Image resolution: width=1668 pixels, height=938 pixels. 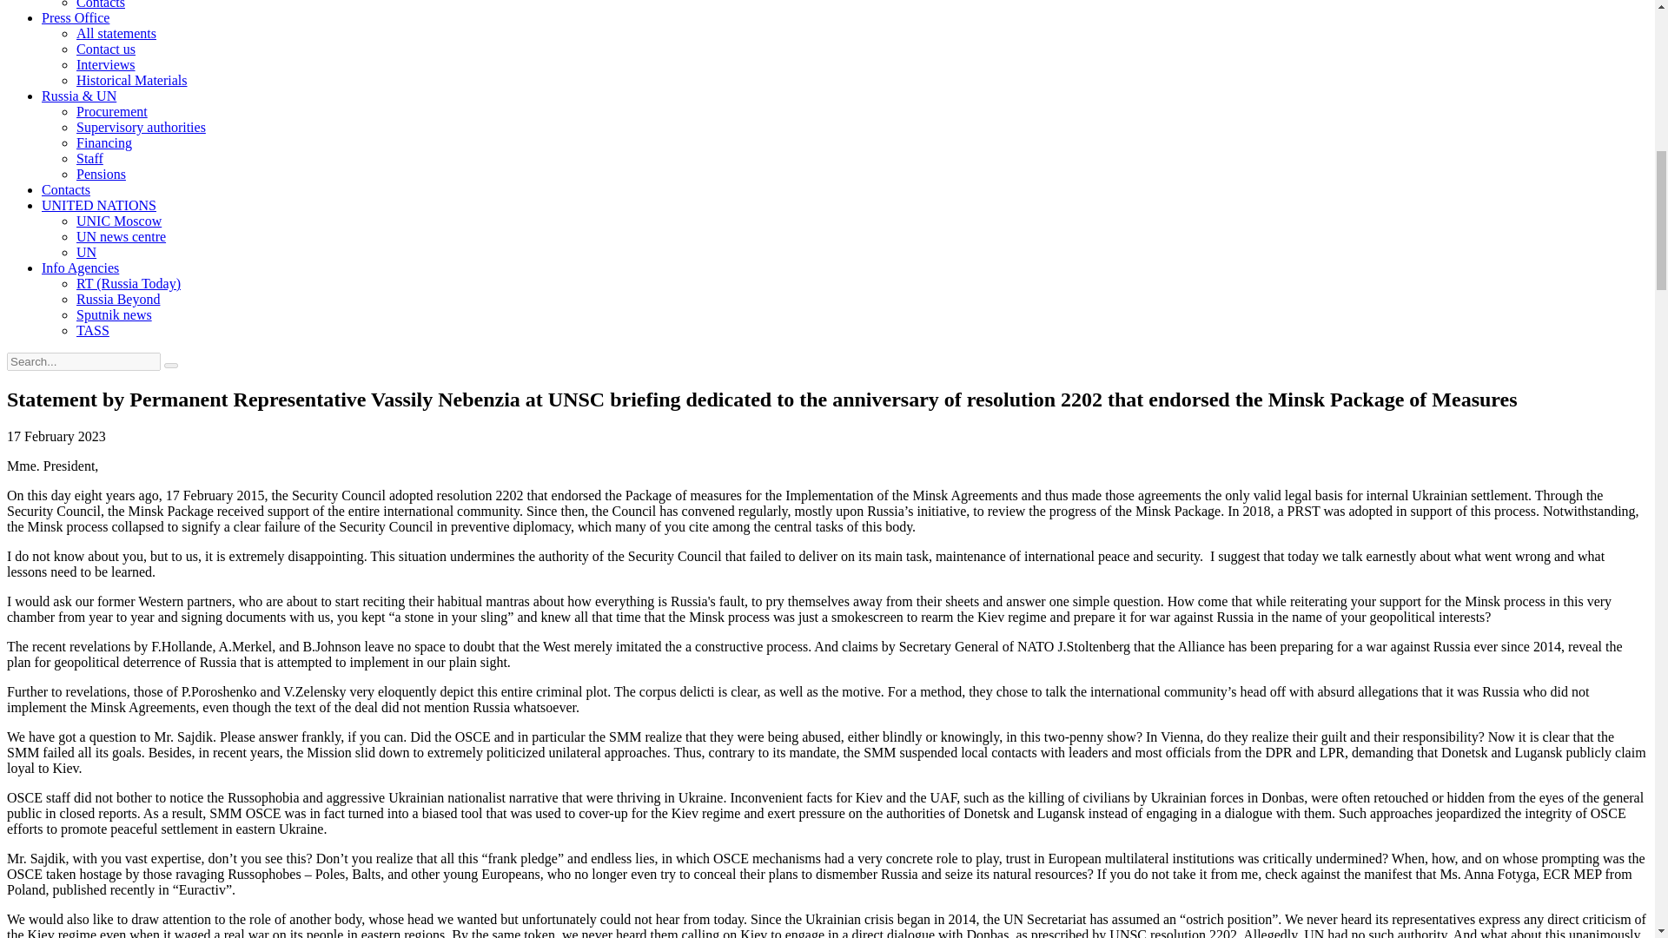 What do you see at coordinates (170, 365) in the screenshot?
I see `Search` at bounding box center [170, 365].